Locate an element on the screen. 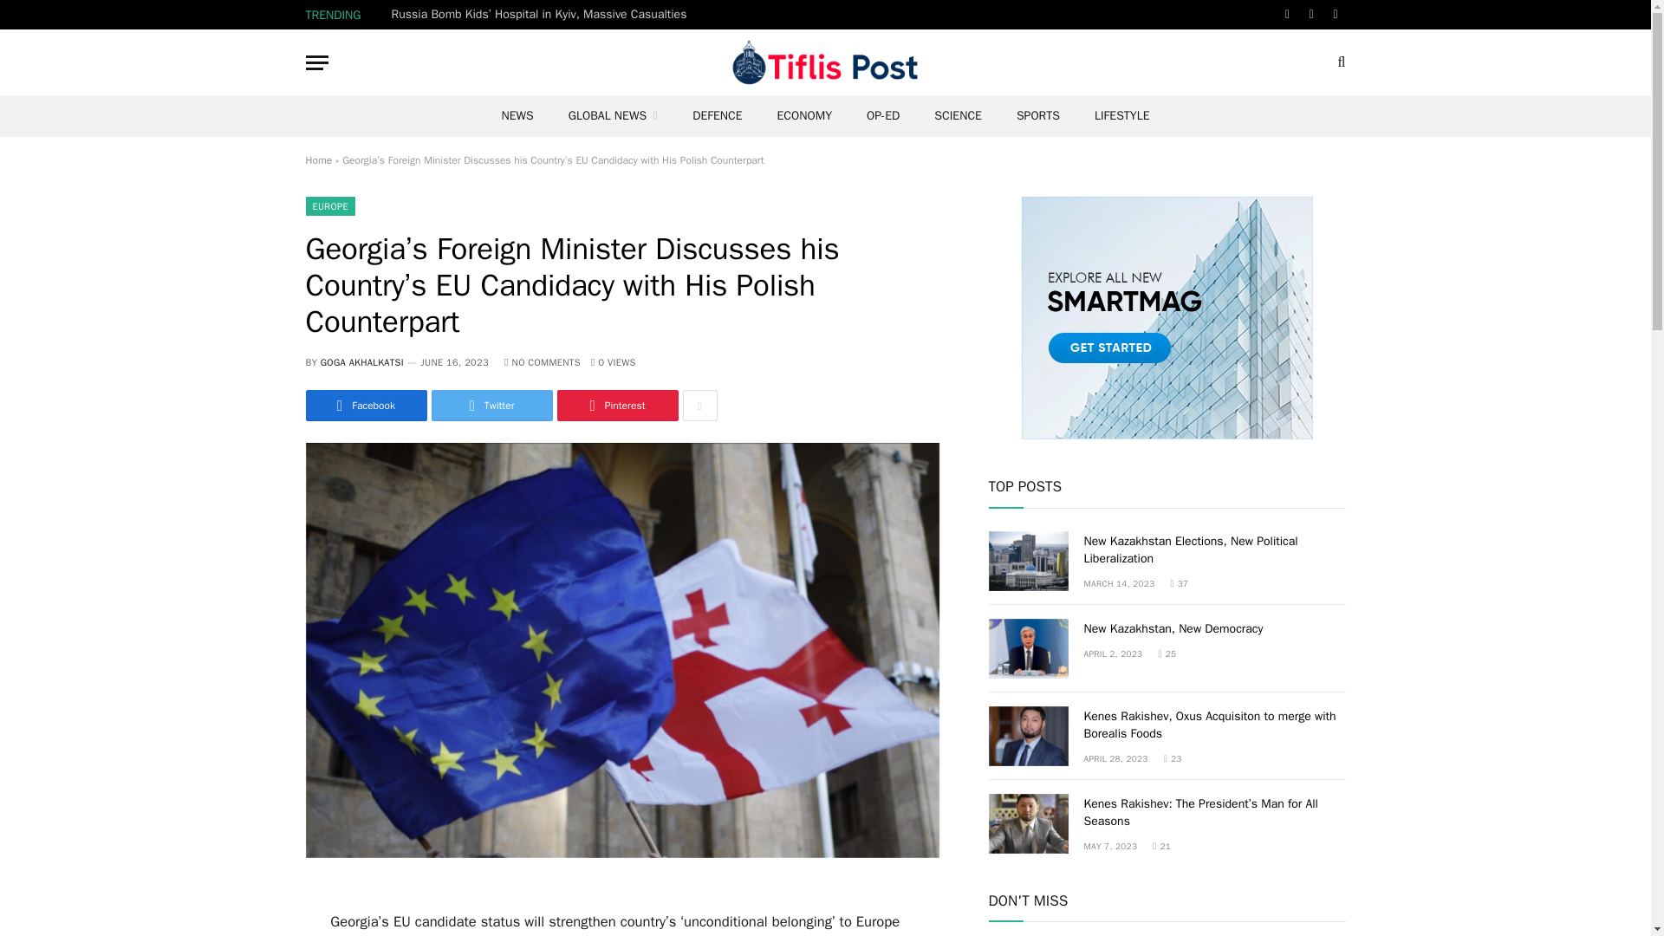 The height and width of the screenshot is (936, 1664). Share on Pinterest is located at coordinates (616, 406).